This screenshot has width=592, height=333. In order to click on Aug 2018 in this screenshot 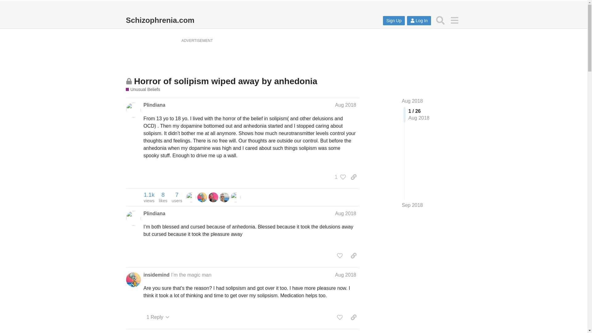, I will do `click(149, 197)`.